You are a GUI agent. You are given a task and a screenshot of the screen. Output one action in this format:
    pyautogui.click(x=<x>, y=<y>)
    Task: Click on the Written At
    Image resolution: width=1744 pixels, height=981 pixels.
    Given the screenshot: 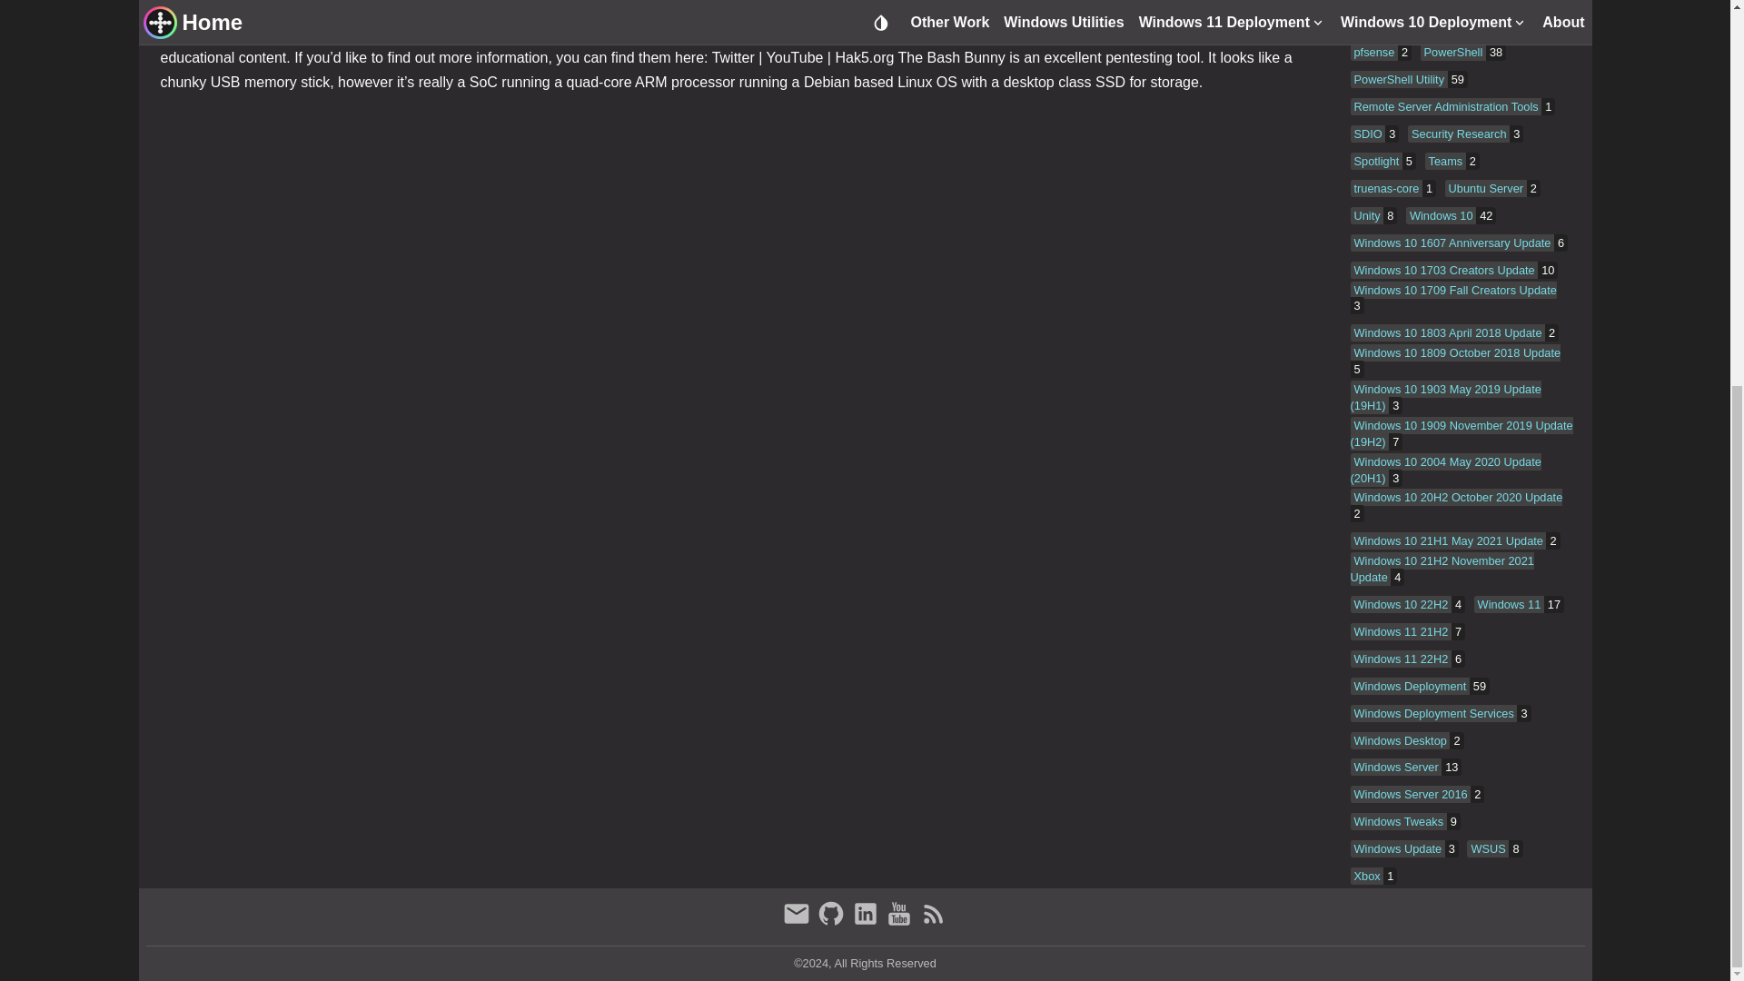 What is the action you would take?
    pyautogui.click(x=196, y=2)
    